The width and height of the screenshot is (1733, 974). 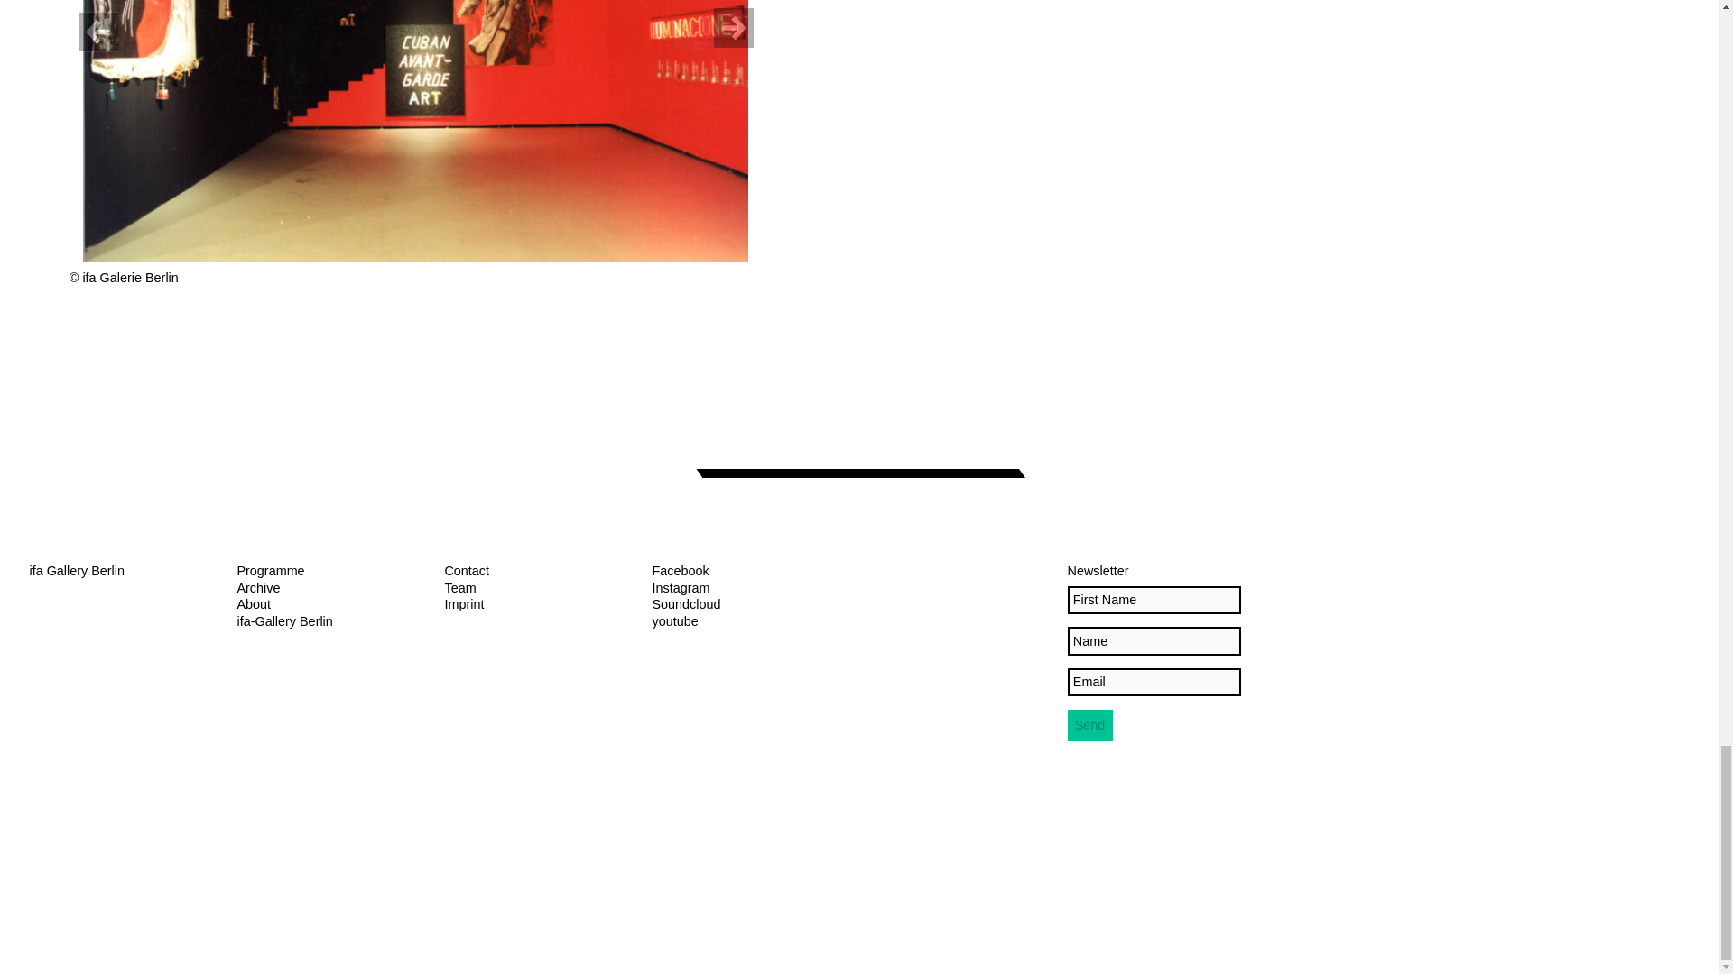 What do you see at coordinates (680, 571) in the screenshot?
I see `Facebook` at bounding box center [680, 571].